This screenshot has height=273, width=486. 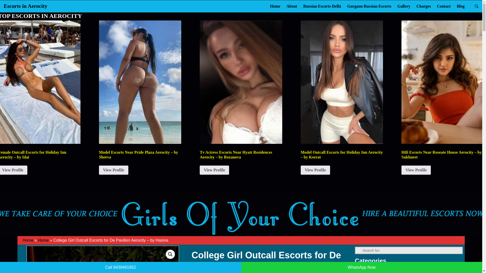 I want to click on View Profile, so click(x=14, y=170).